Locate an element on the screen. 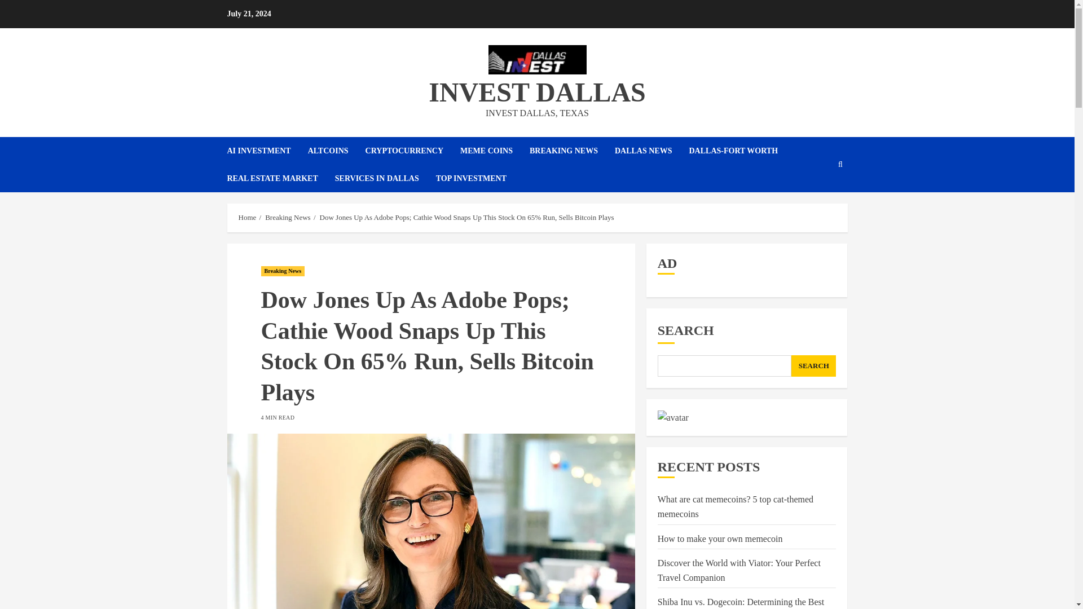 This screenshot has height=609, width=1083. Breaking News is located at coordinates (282, 271).